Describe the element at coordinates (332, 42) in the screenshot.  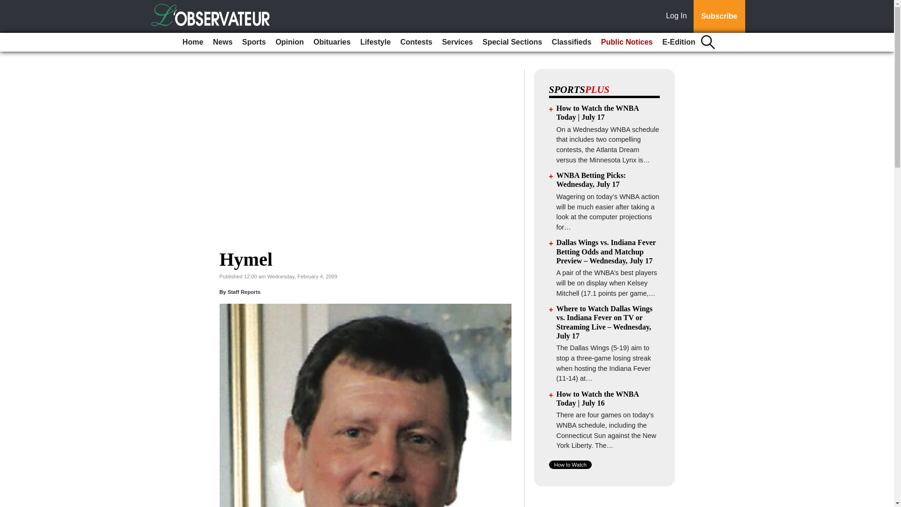
I see `Obituaries` at that location.